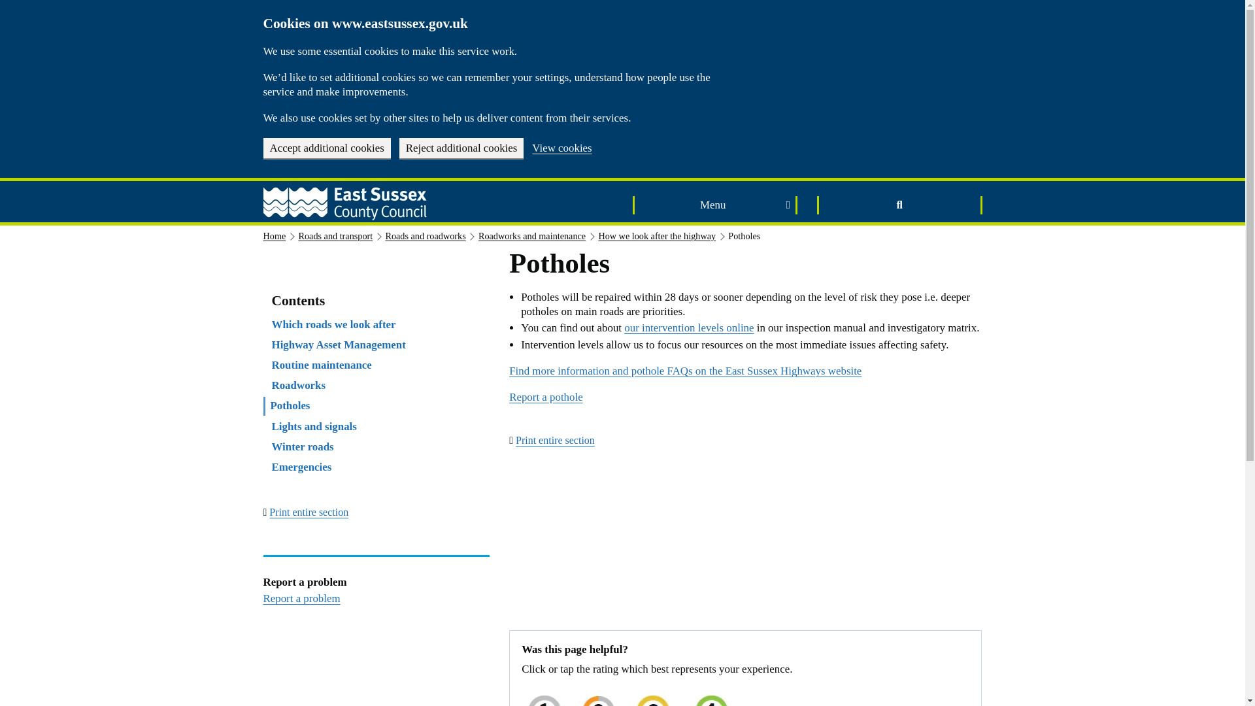  What do you see at coordinates (544, 697) in the screenshot?
I see `Poor` at bounding box center [544, 697].